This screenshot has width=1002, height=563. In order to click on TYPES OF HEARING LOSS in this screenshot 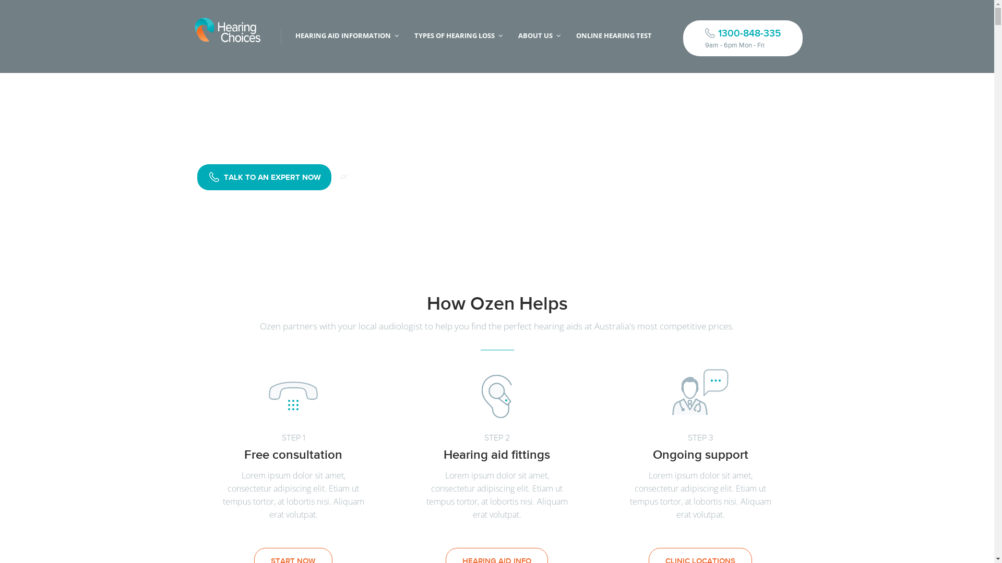, I will do `click(456, 35)`.